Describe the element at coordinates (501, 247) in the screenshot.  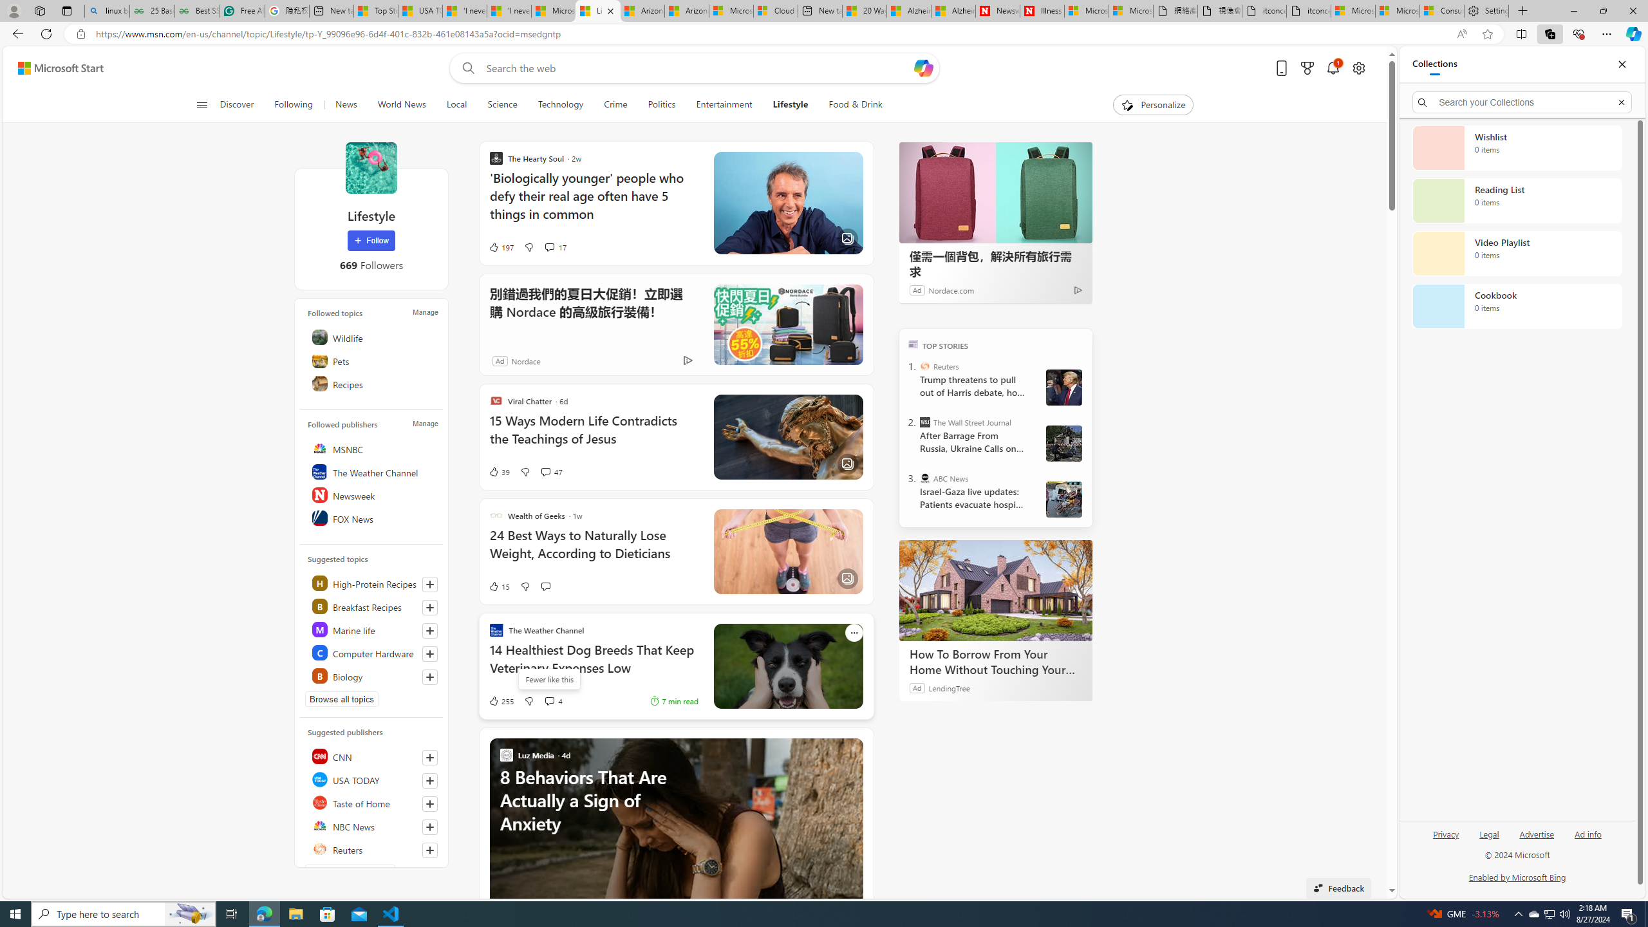
I see `197 Like` at that location.